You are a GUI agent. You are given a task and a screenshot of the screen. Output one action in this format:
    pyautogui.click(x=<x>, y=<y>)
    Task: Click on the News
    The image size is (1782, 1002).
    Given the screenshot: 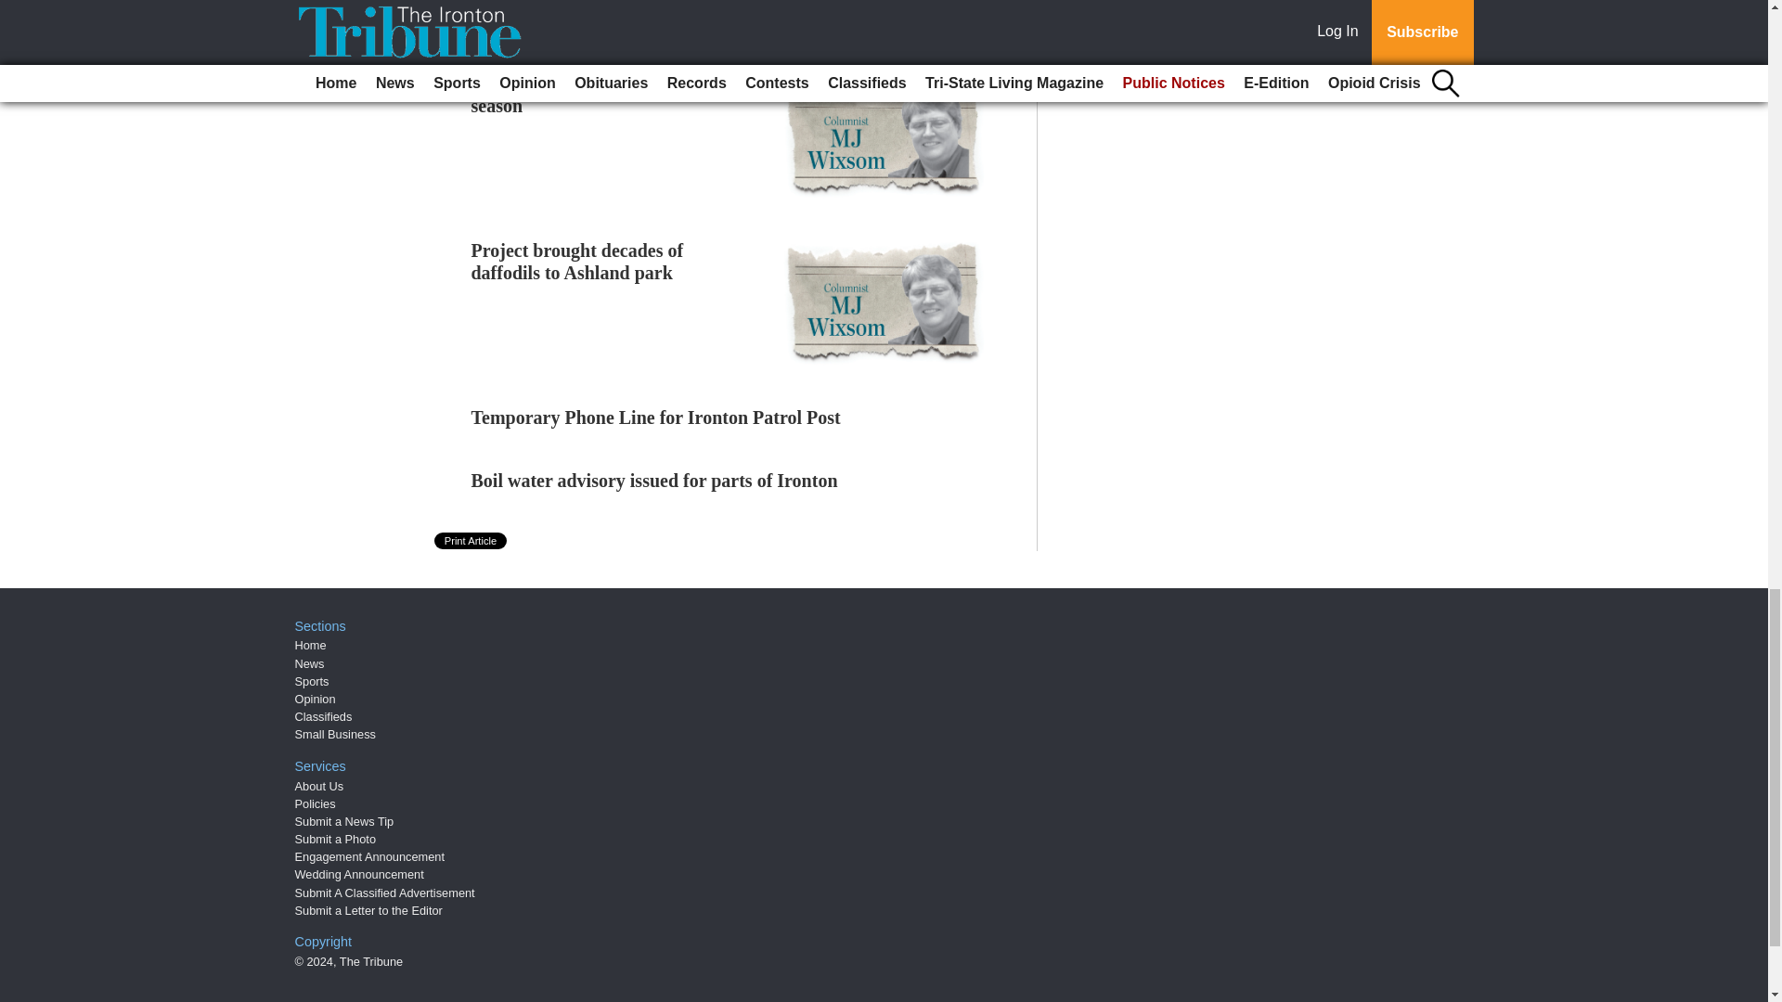 What is the action you would take?
    pyautogui.click(x=310, y=663)
    